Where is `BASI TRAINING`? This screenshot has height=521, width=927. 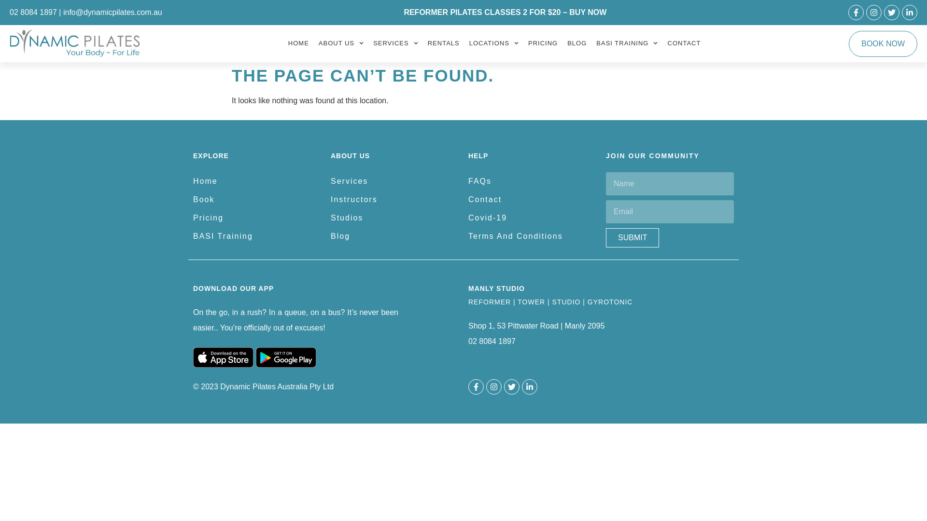
BASI TRAINING is located at coordinates (627, 43).